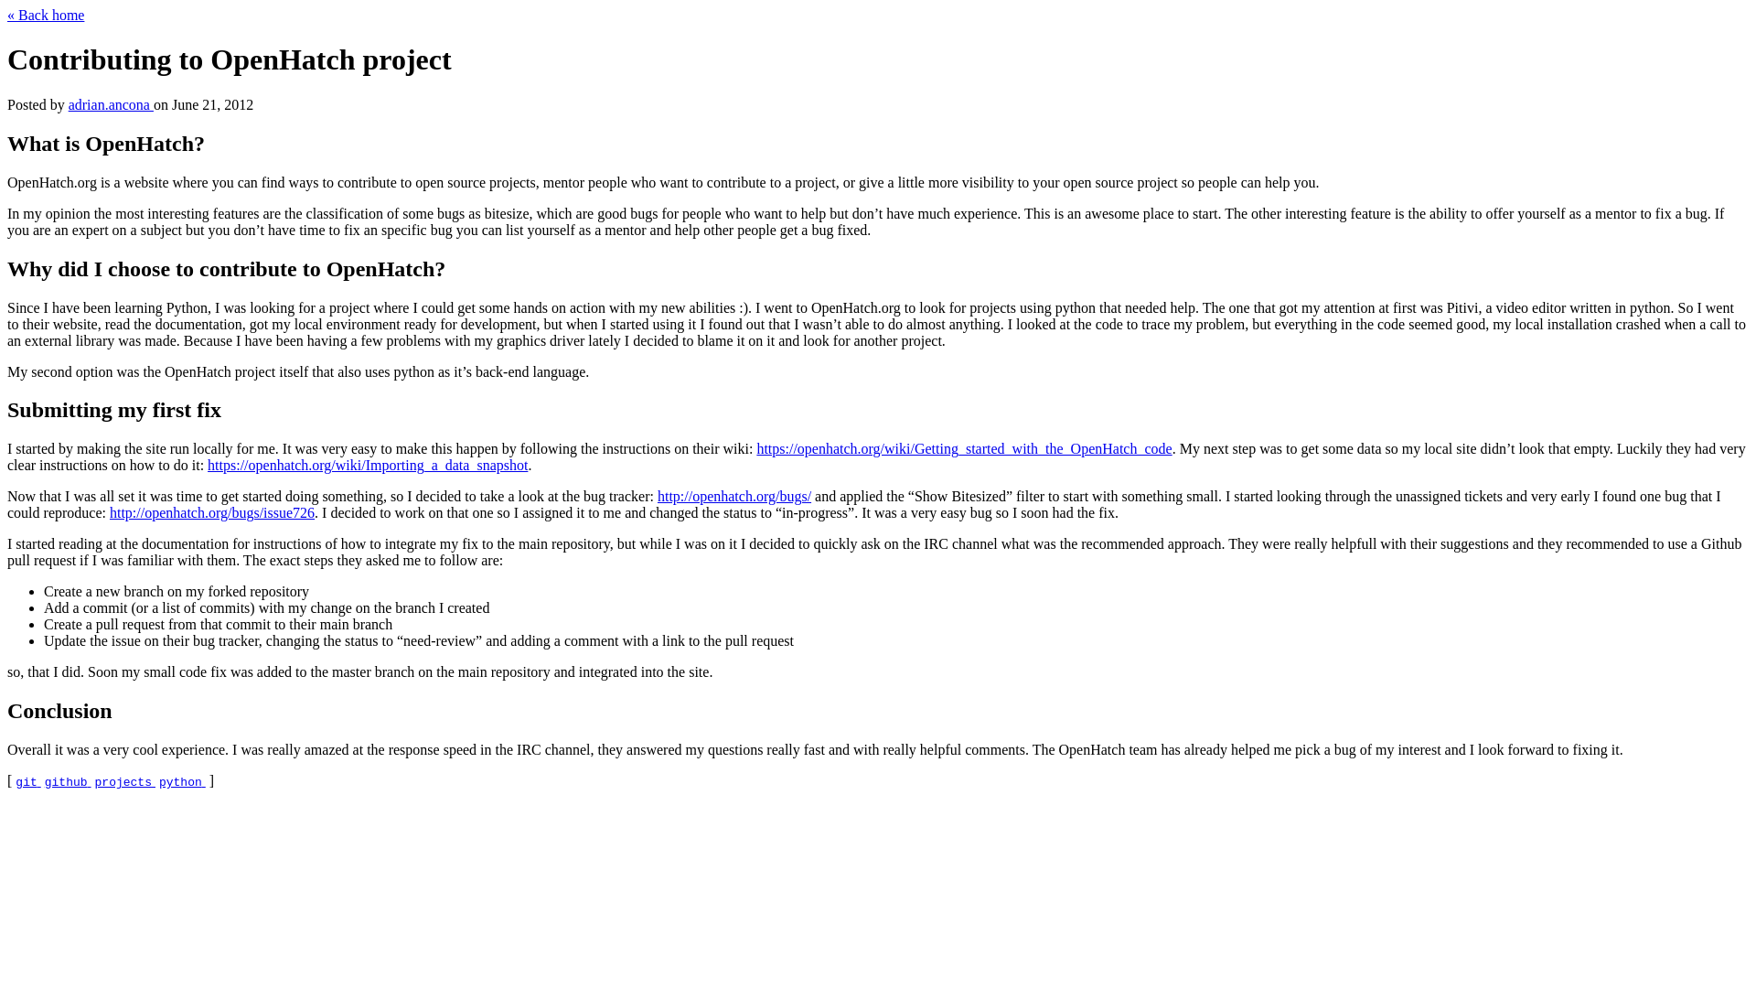 Image resolution: width=1756 pixels, height=988 pixels. What do you see at coordinates (368, 465) in the screenshot?
I see `Importing data - OpenHatch` at bounding box center [368, 465].